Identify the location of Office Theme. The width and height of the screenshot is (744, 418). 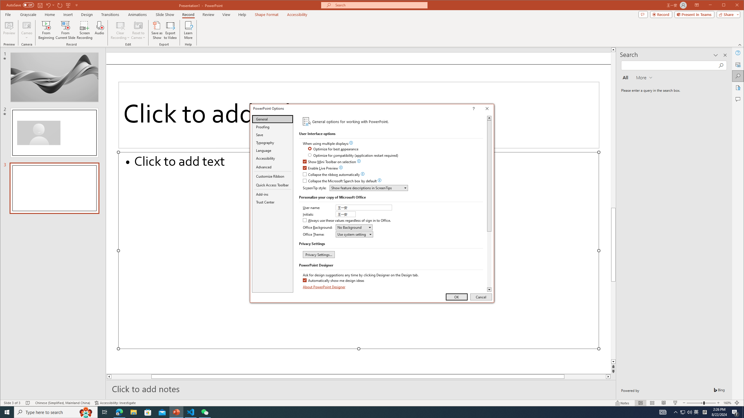
(355, 234).